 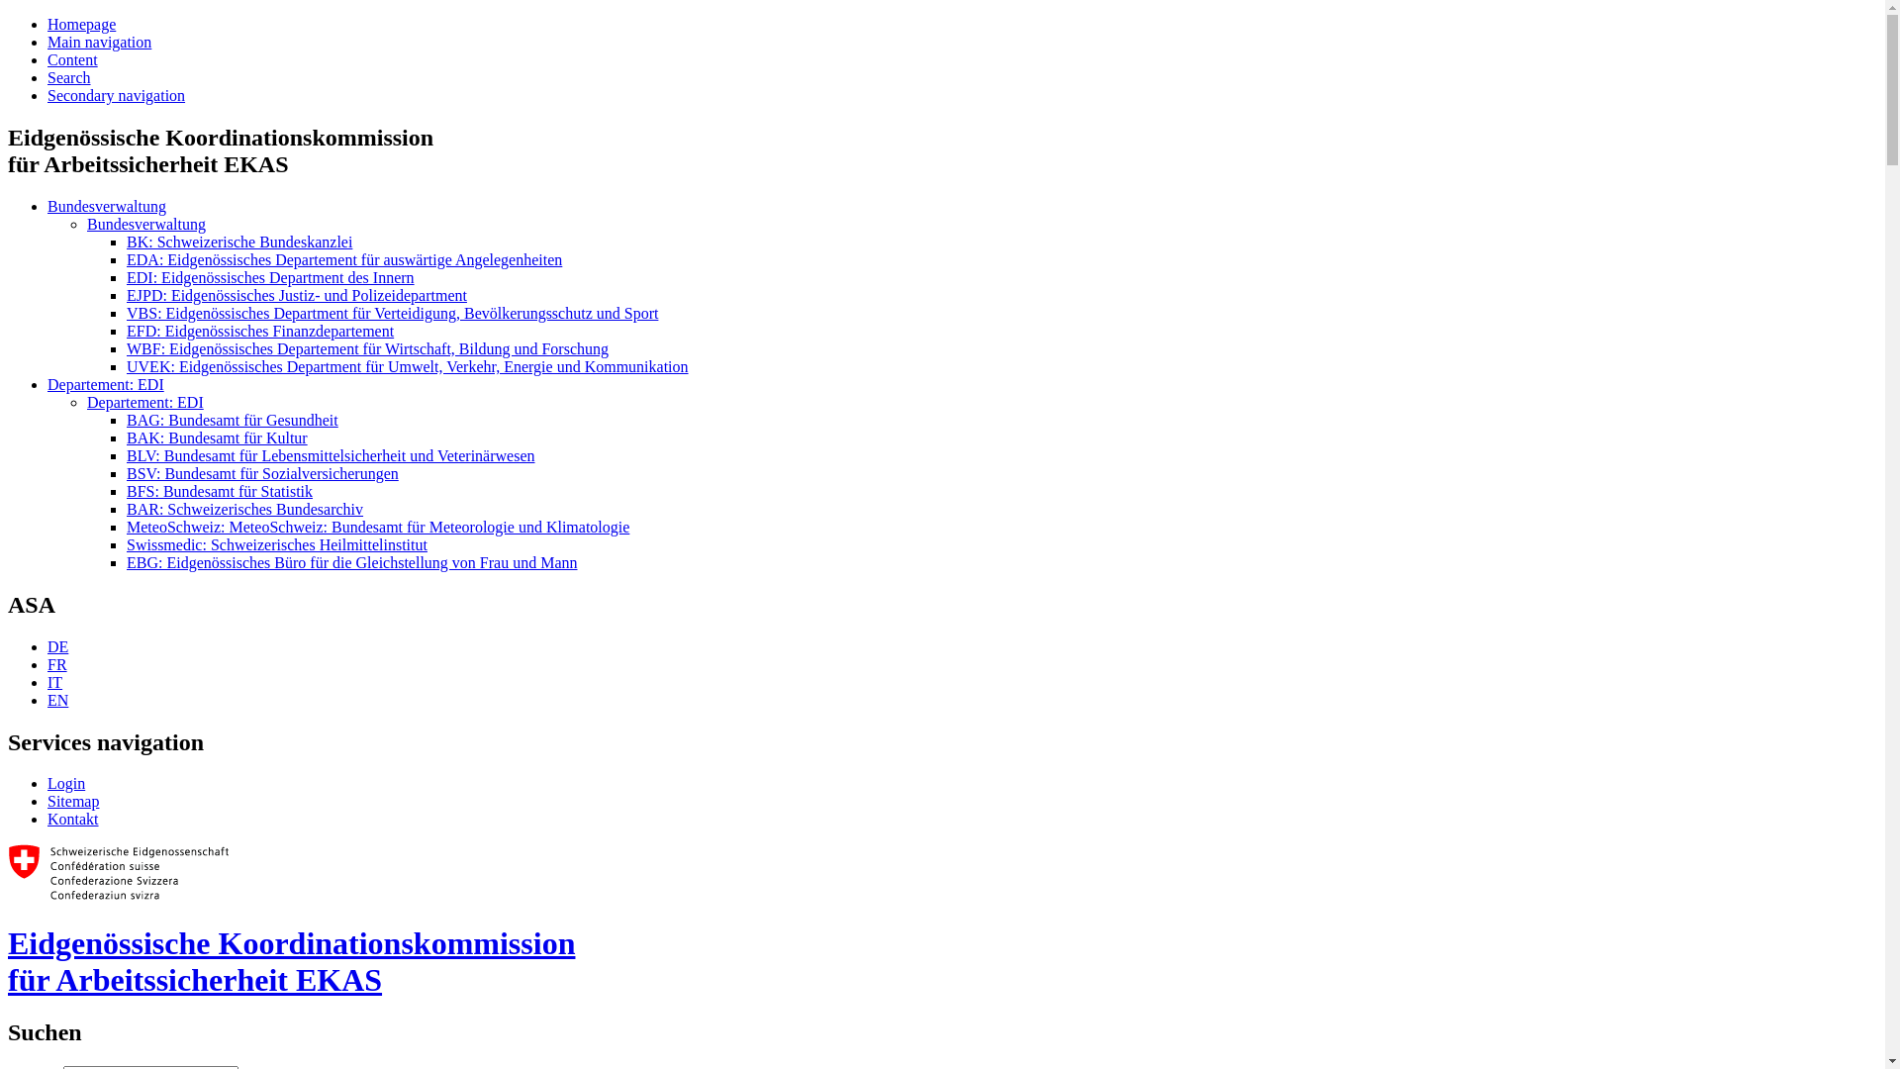 I want to click on Sitemap, so click(x=73, y=802).